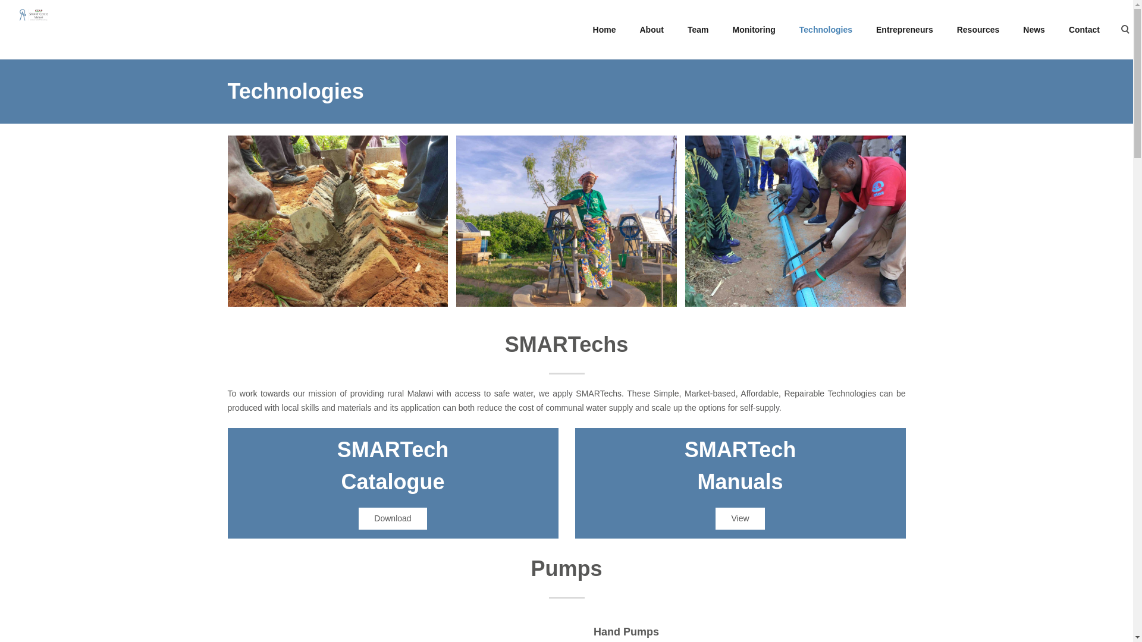  I want to click on Technologies, so click(826, 30).